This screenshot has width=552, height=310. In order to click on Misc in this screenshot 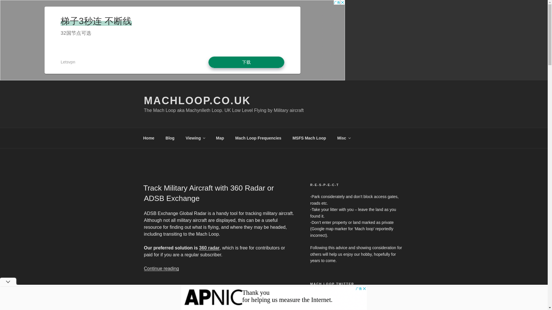, I will do `click(343, 138)`.